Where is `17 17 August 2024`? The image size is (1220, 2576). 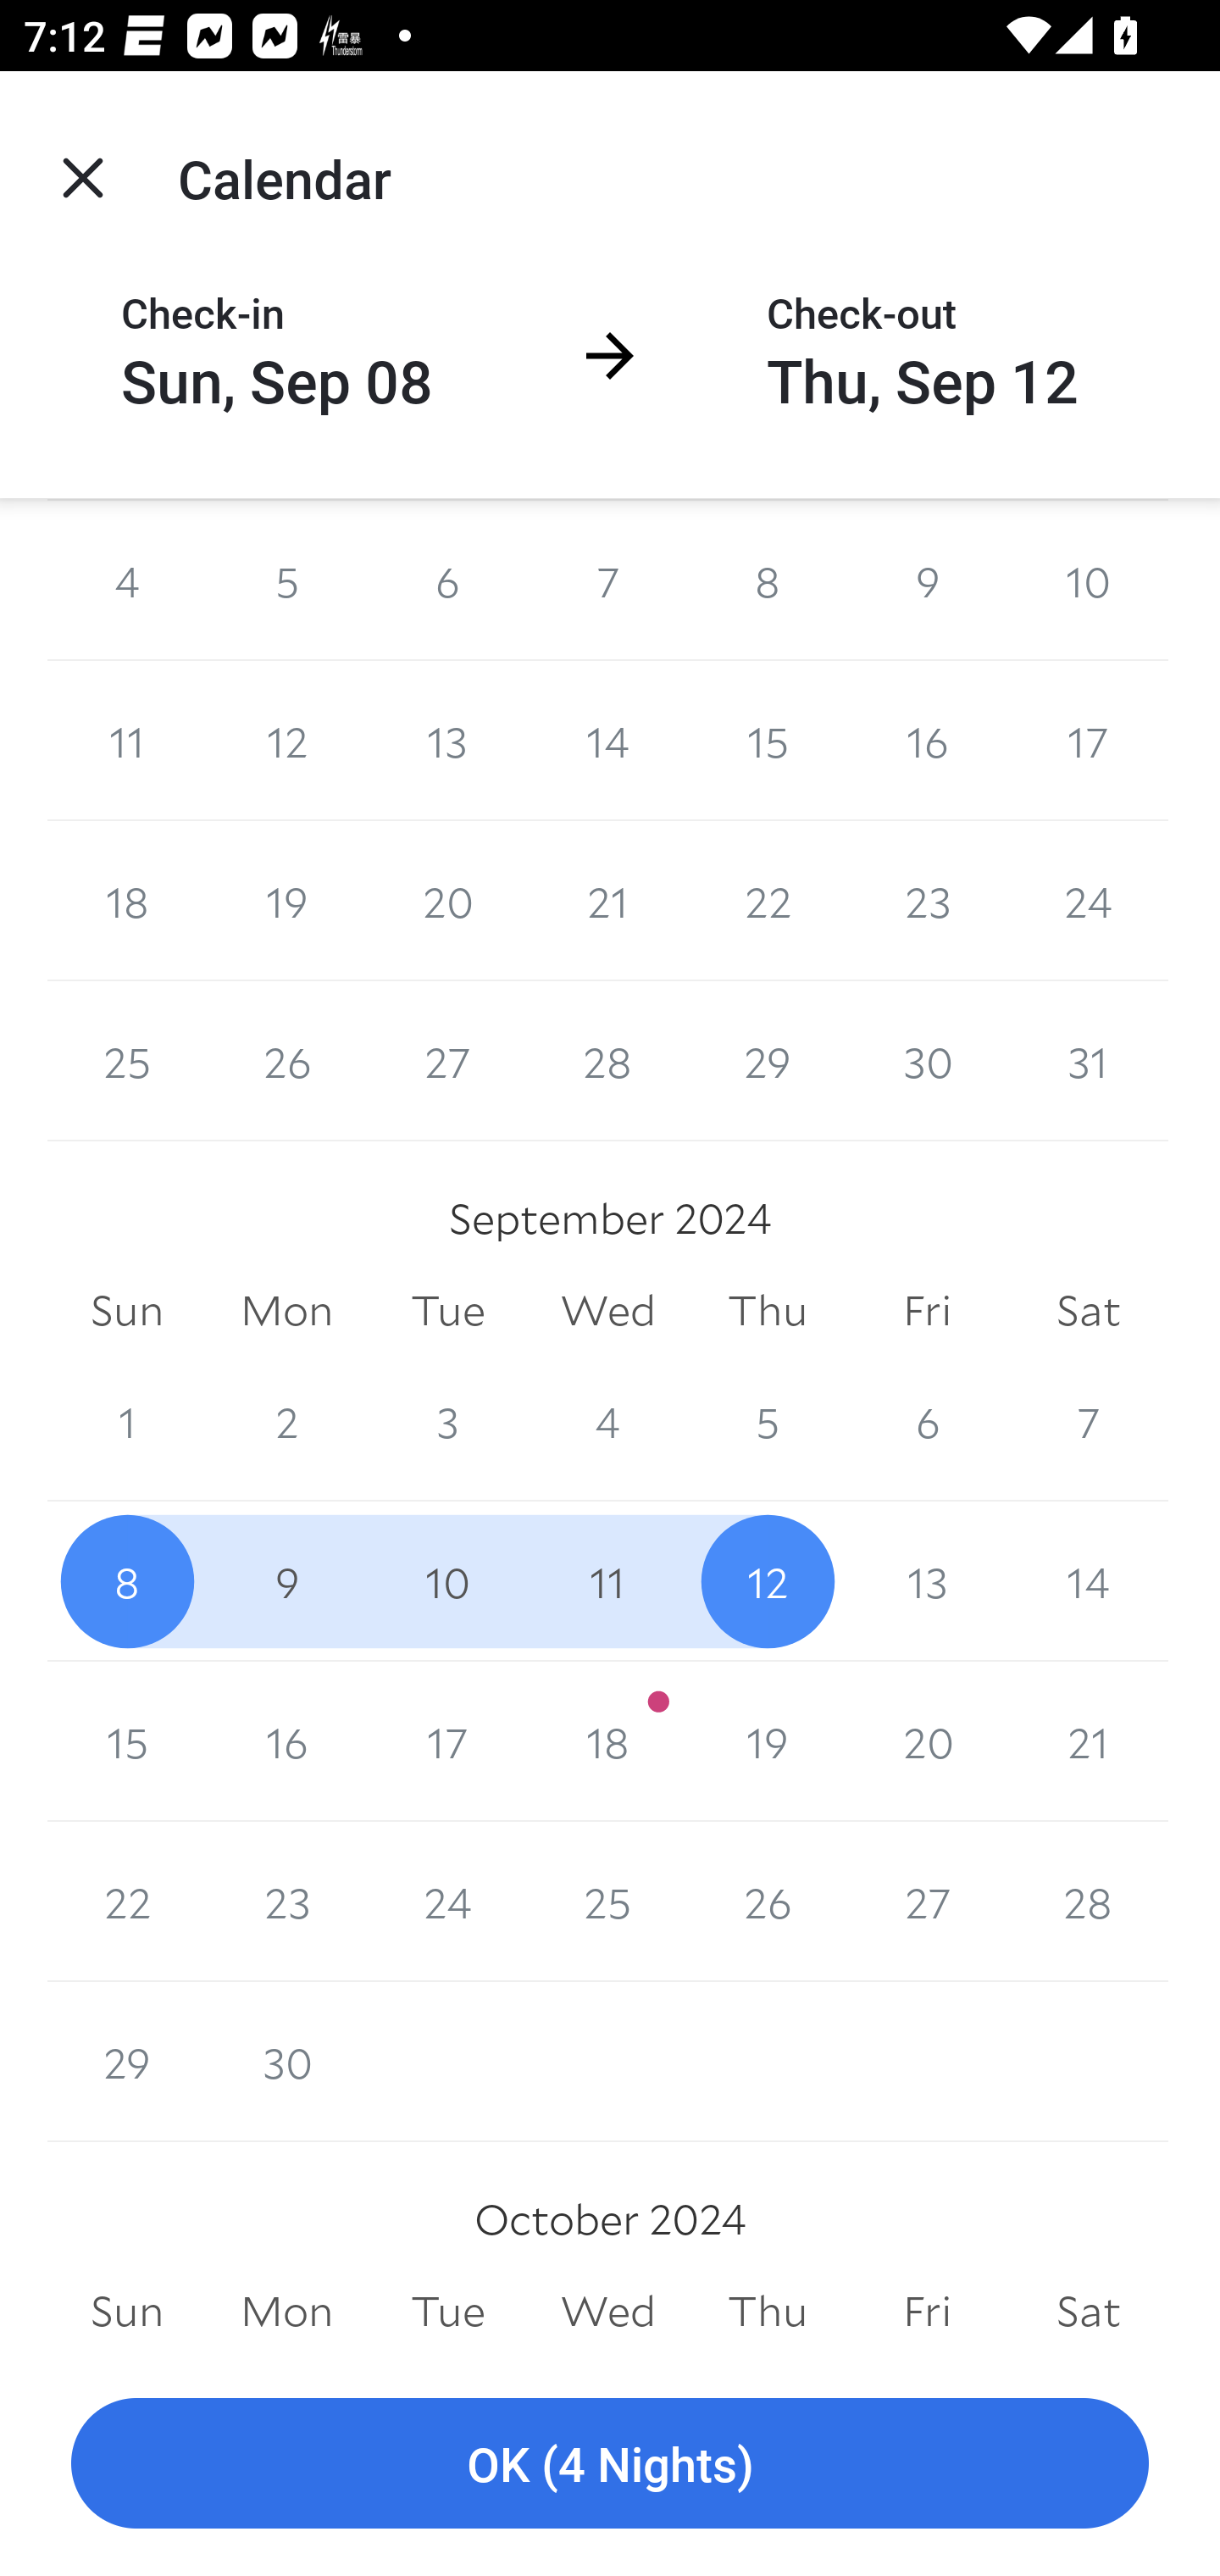
17 17 August 2024 is located at coordinates (1088, 741).